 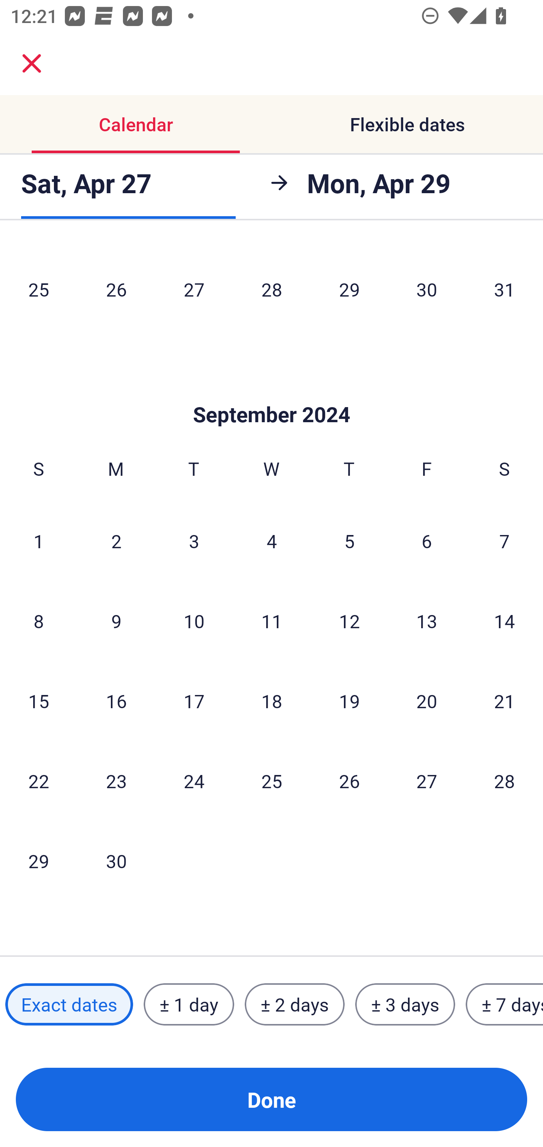 I want to click on ± 1 day, so click(x=189, y=1004).